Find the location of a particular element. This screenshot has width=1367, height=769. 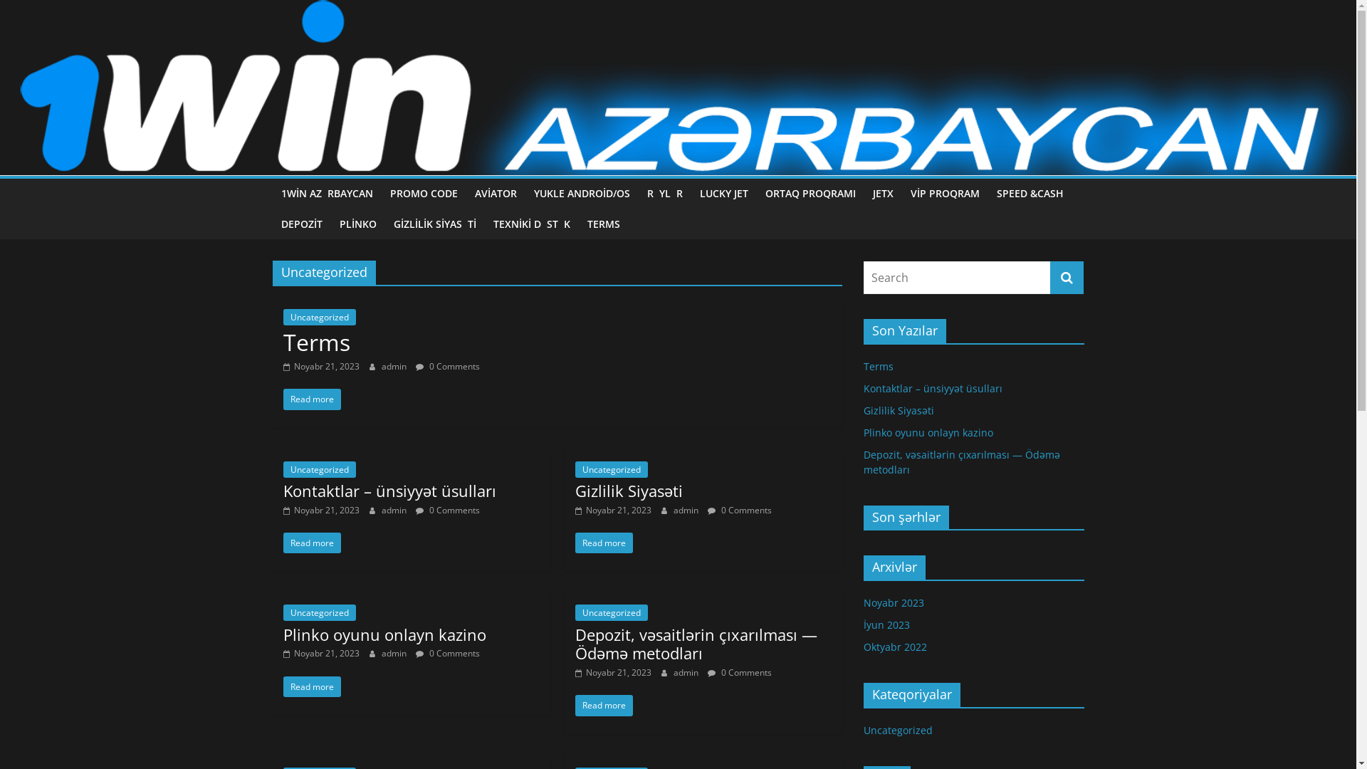

0 Comments is located at coordinates (740, 672).